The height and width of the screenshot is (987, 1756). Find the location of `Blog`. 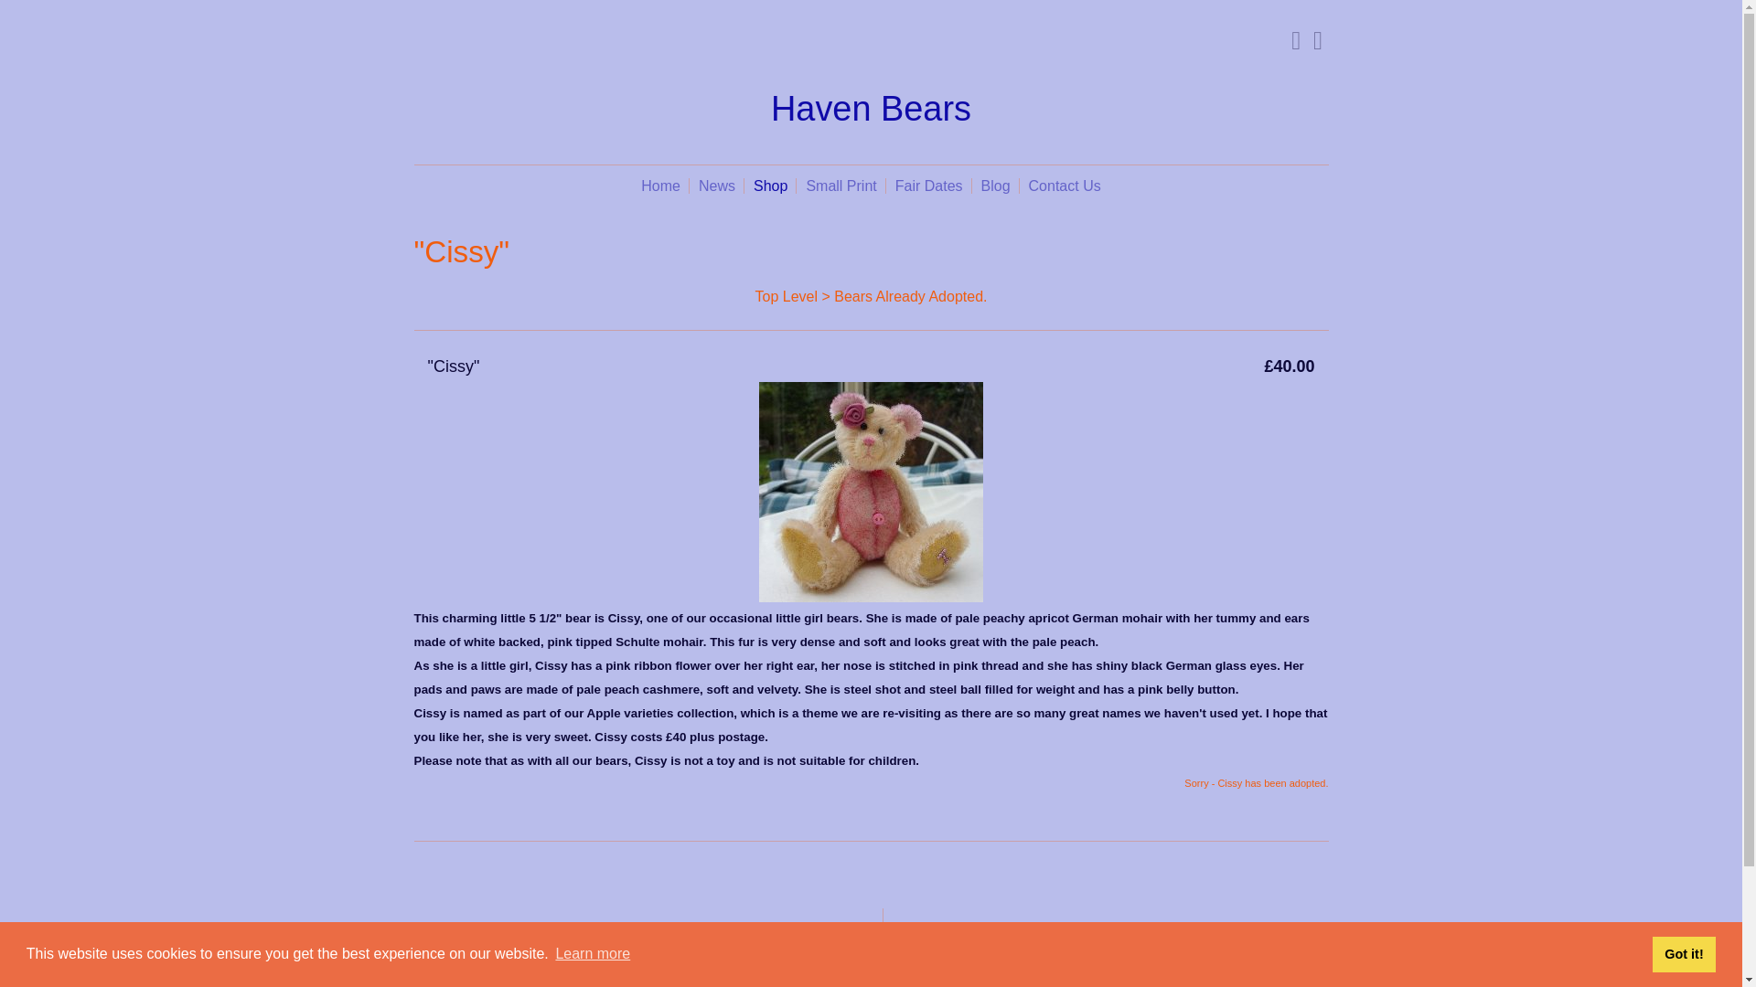

Blog is located at coordinates (996, 186).